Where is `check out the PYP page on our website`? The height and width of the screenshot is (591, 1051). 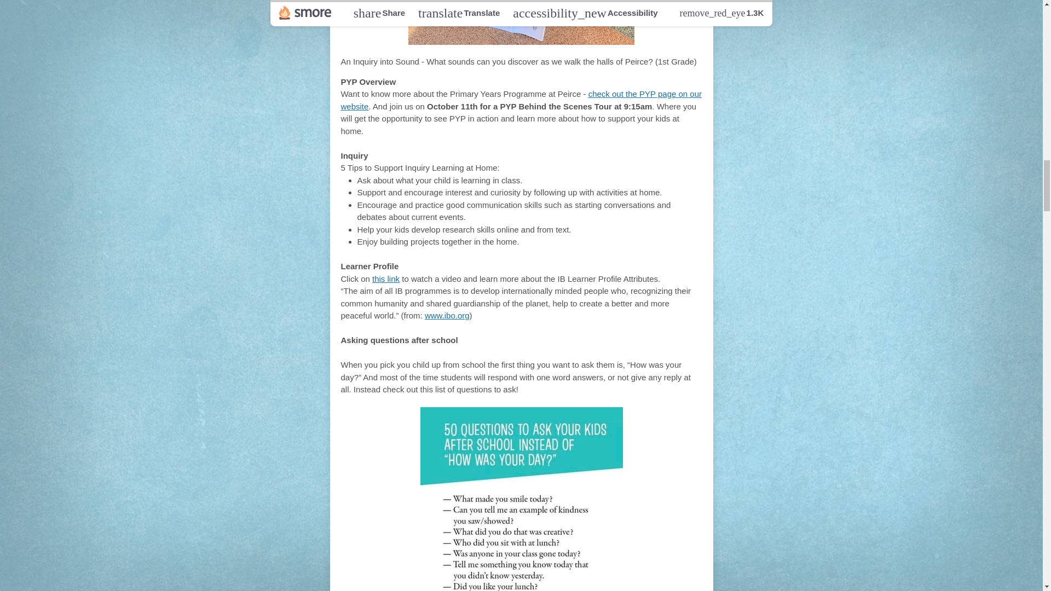 check out the PYP page on our website is located at coordinates (521, 100).